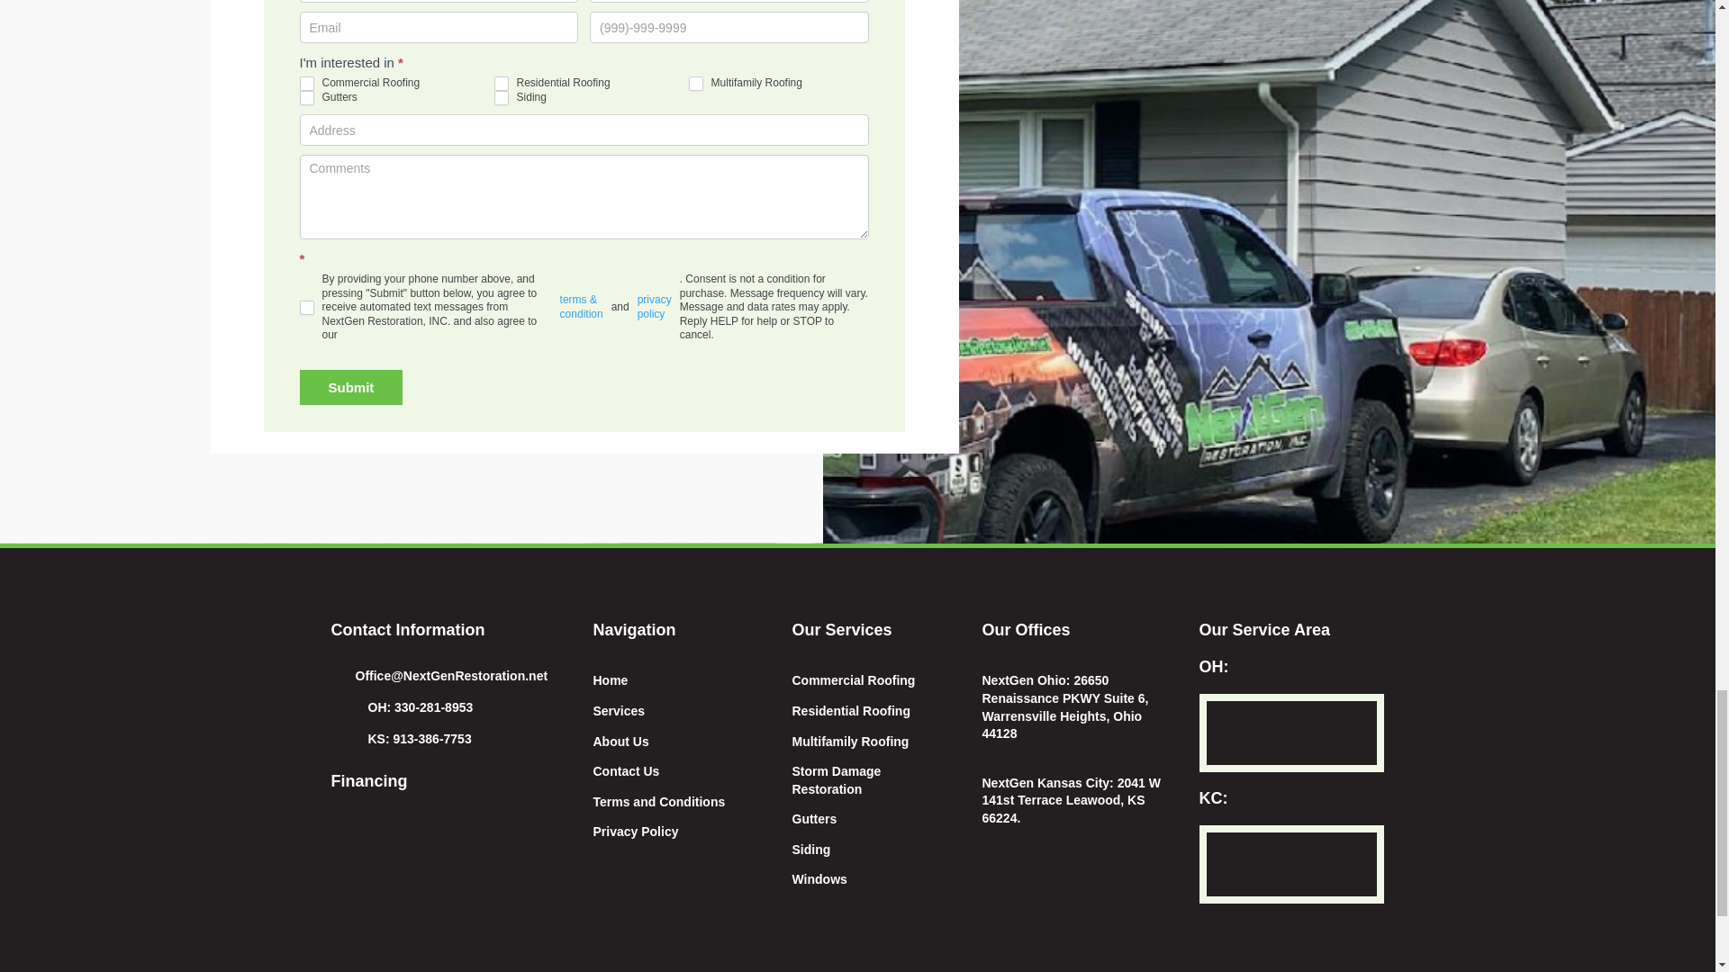  What do you see at coordinates (501, 84) in the screenshot?
I see `Residential Roofing` at bounding box center [501, 84].